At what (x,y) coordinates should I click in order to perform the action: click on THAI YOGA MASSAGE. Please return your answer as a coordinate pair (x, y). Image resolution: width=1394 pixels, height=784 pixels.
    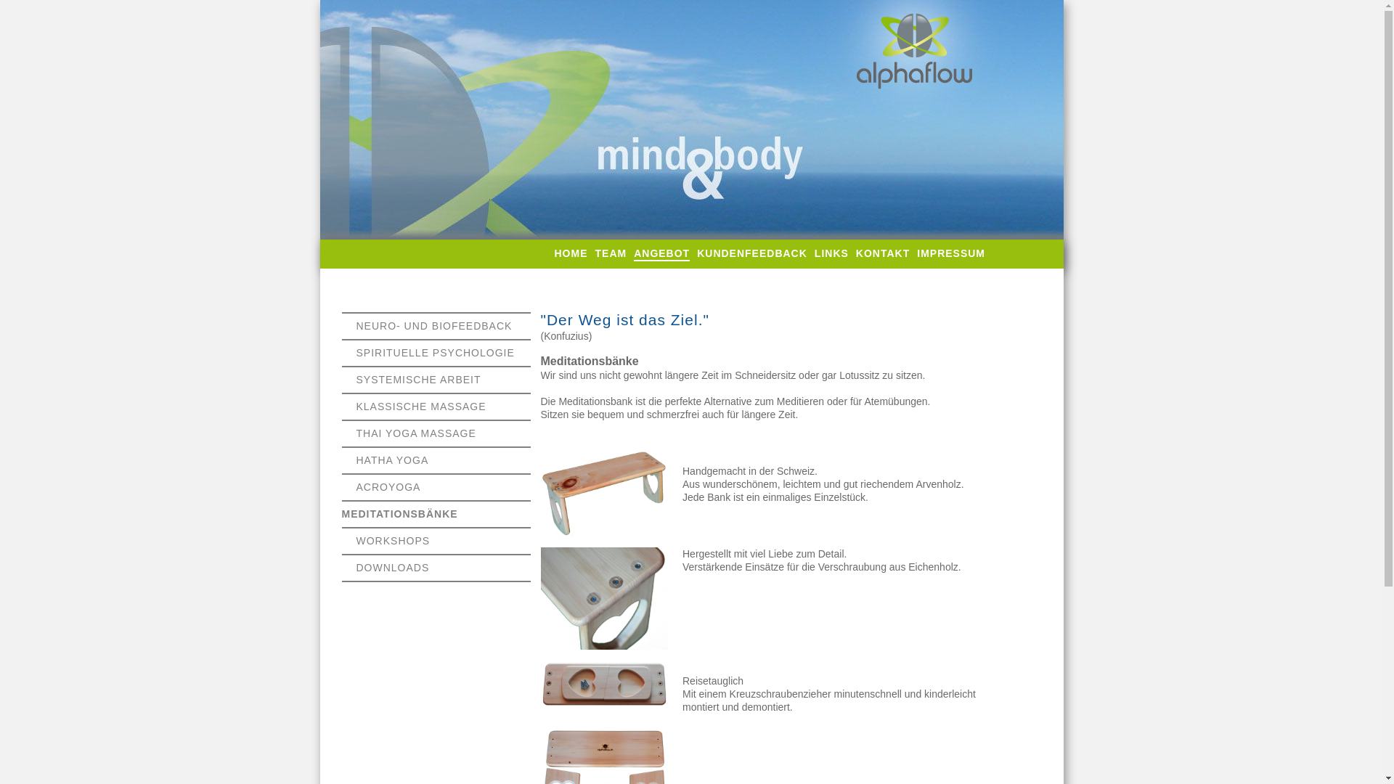
    Looking at the image, I should click on (415, 433).